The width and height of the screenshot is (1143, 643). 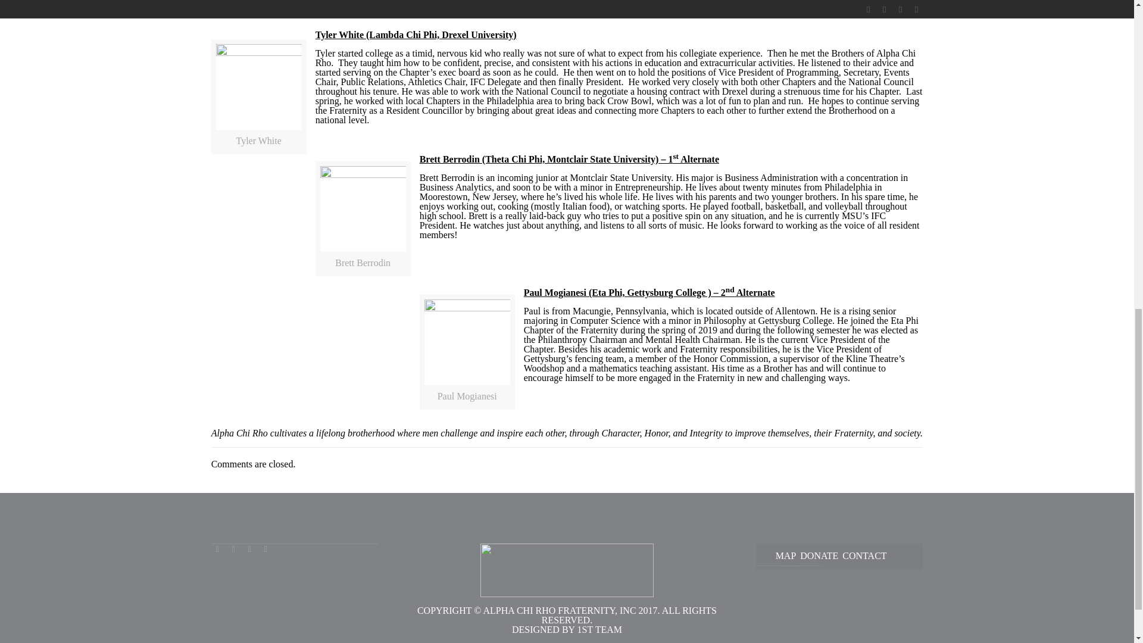 I want to click on Twitter, so click(x=233, y=548).